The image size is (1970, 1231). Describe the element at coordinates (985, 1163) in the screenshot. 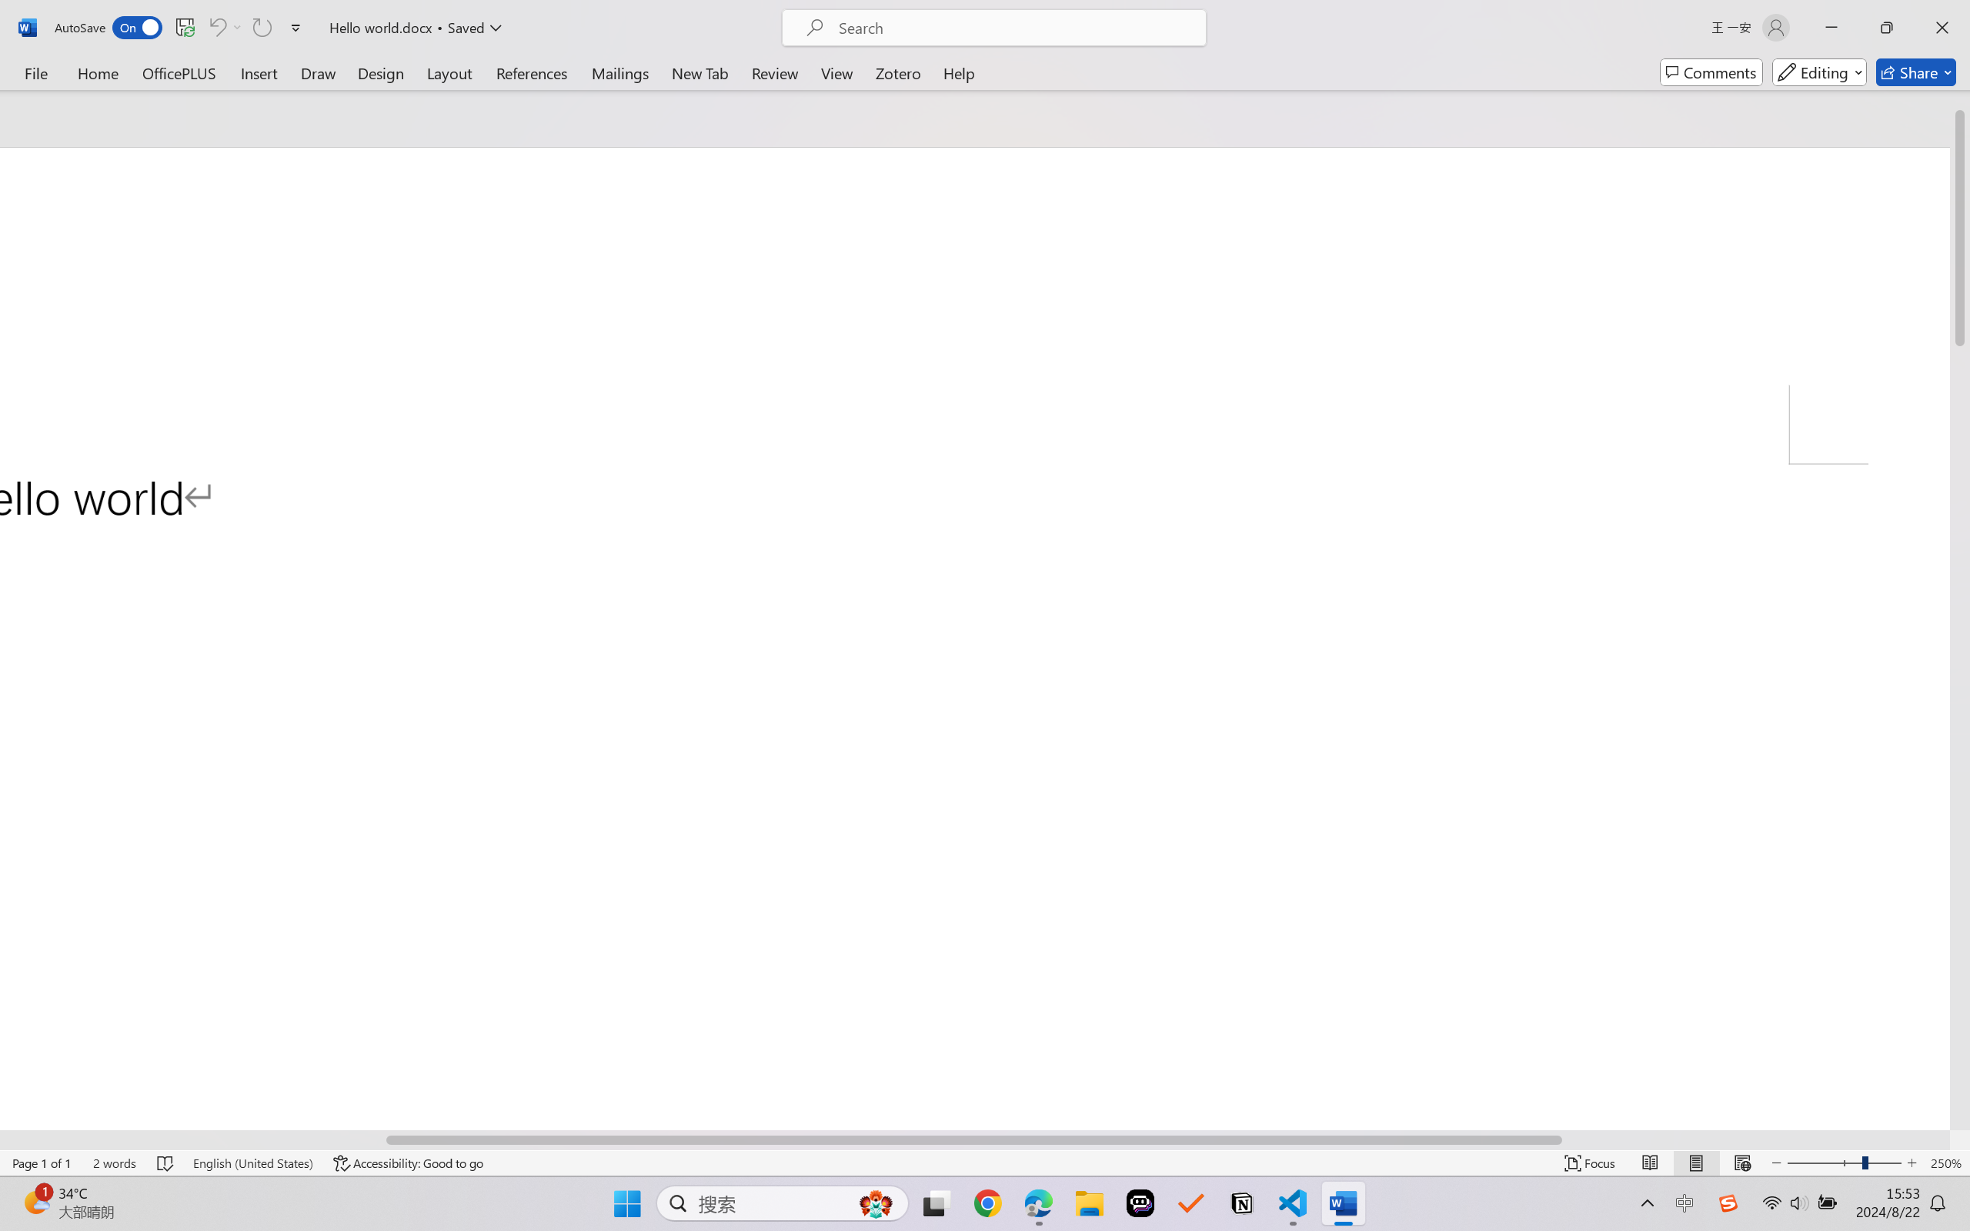

I see `Class: MsoCommandBar` at that location.